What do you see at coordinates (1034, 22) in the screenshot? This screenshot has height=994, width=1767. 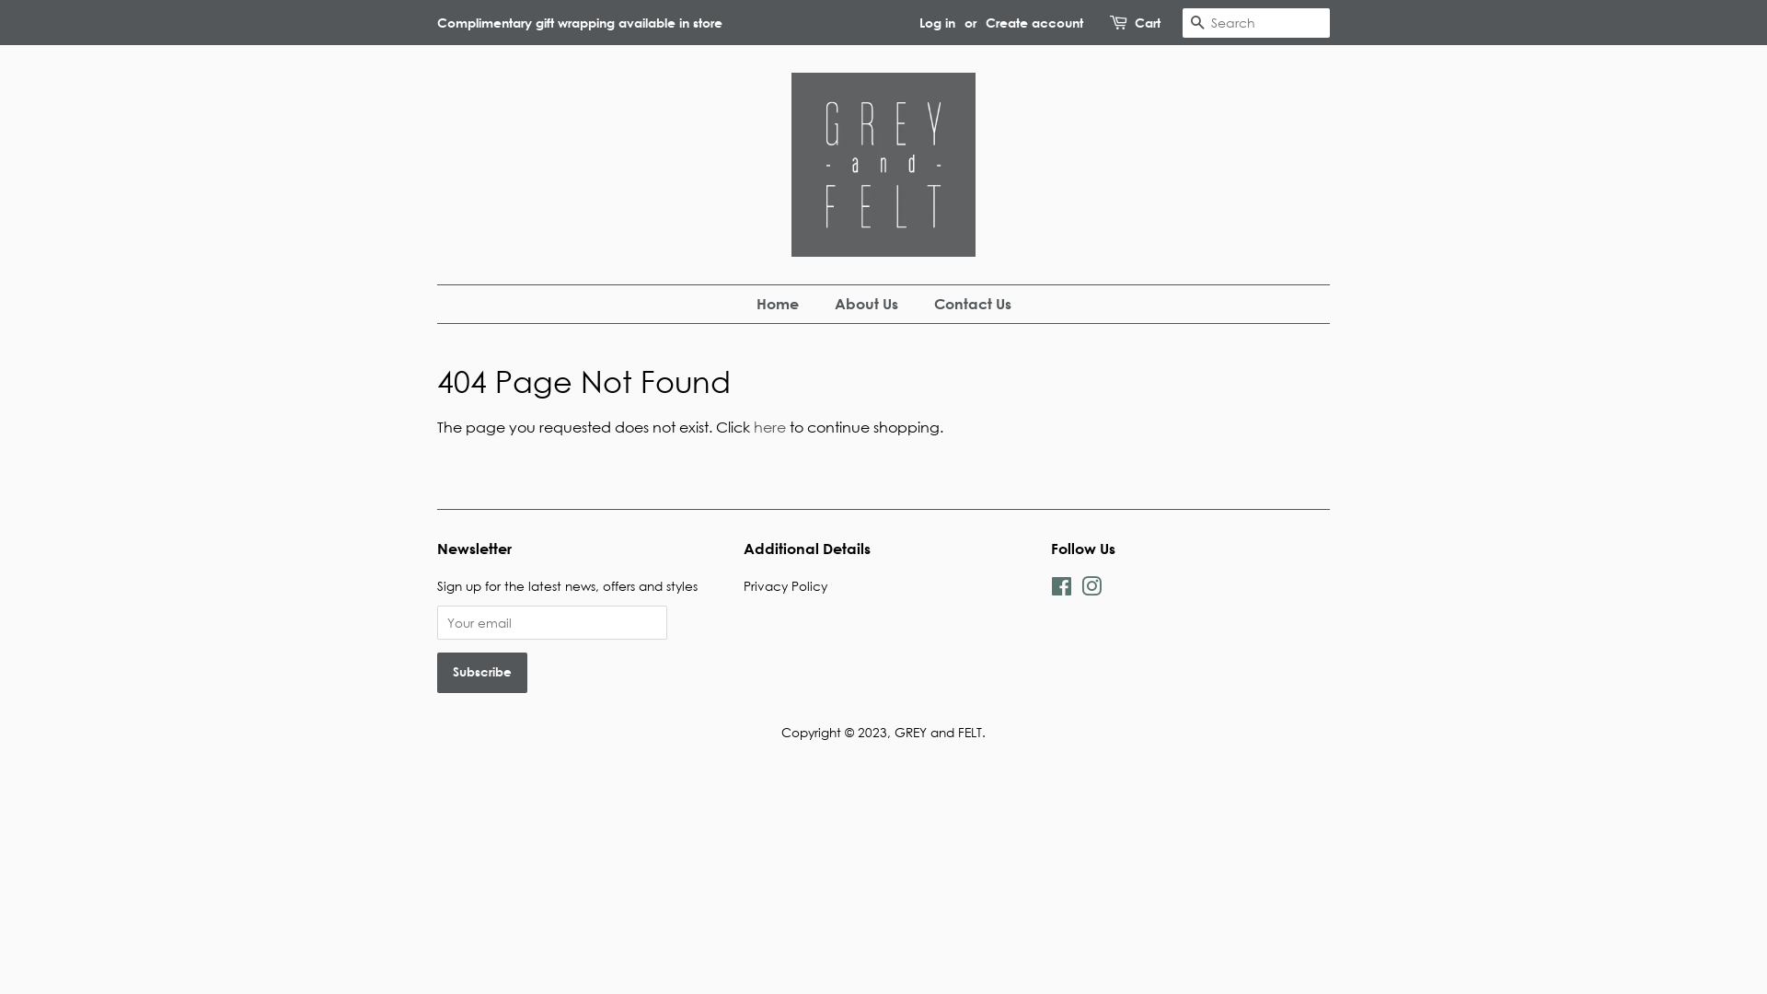 I see `Create account` at bounding box center [1034, 22].